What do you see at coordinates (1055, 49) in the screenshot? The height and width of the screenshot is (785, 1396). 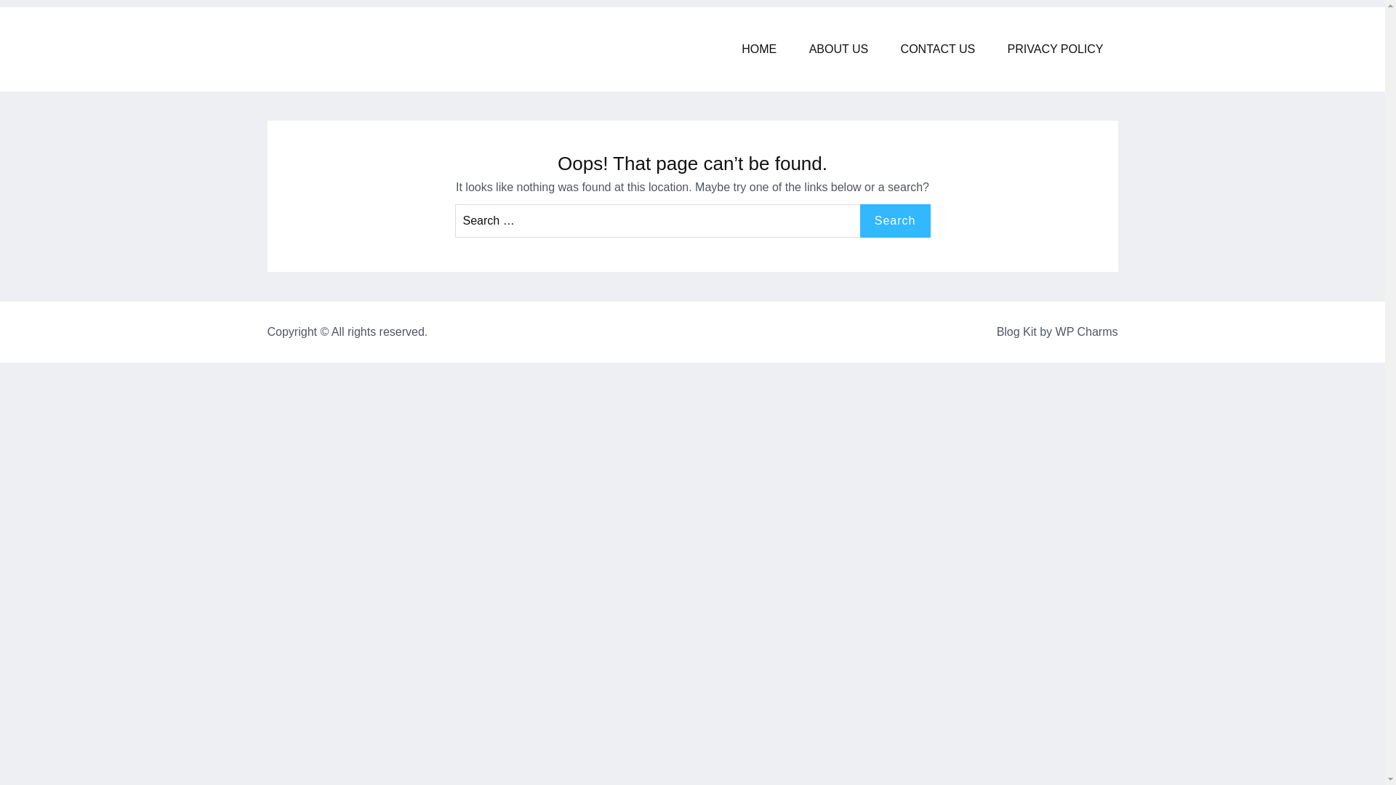 I see `PRIVACY POLICY` at bounding box center [1055, 49].